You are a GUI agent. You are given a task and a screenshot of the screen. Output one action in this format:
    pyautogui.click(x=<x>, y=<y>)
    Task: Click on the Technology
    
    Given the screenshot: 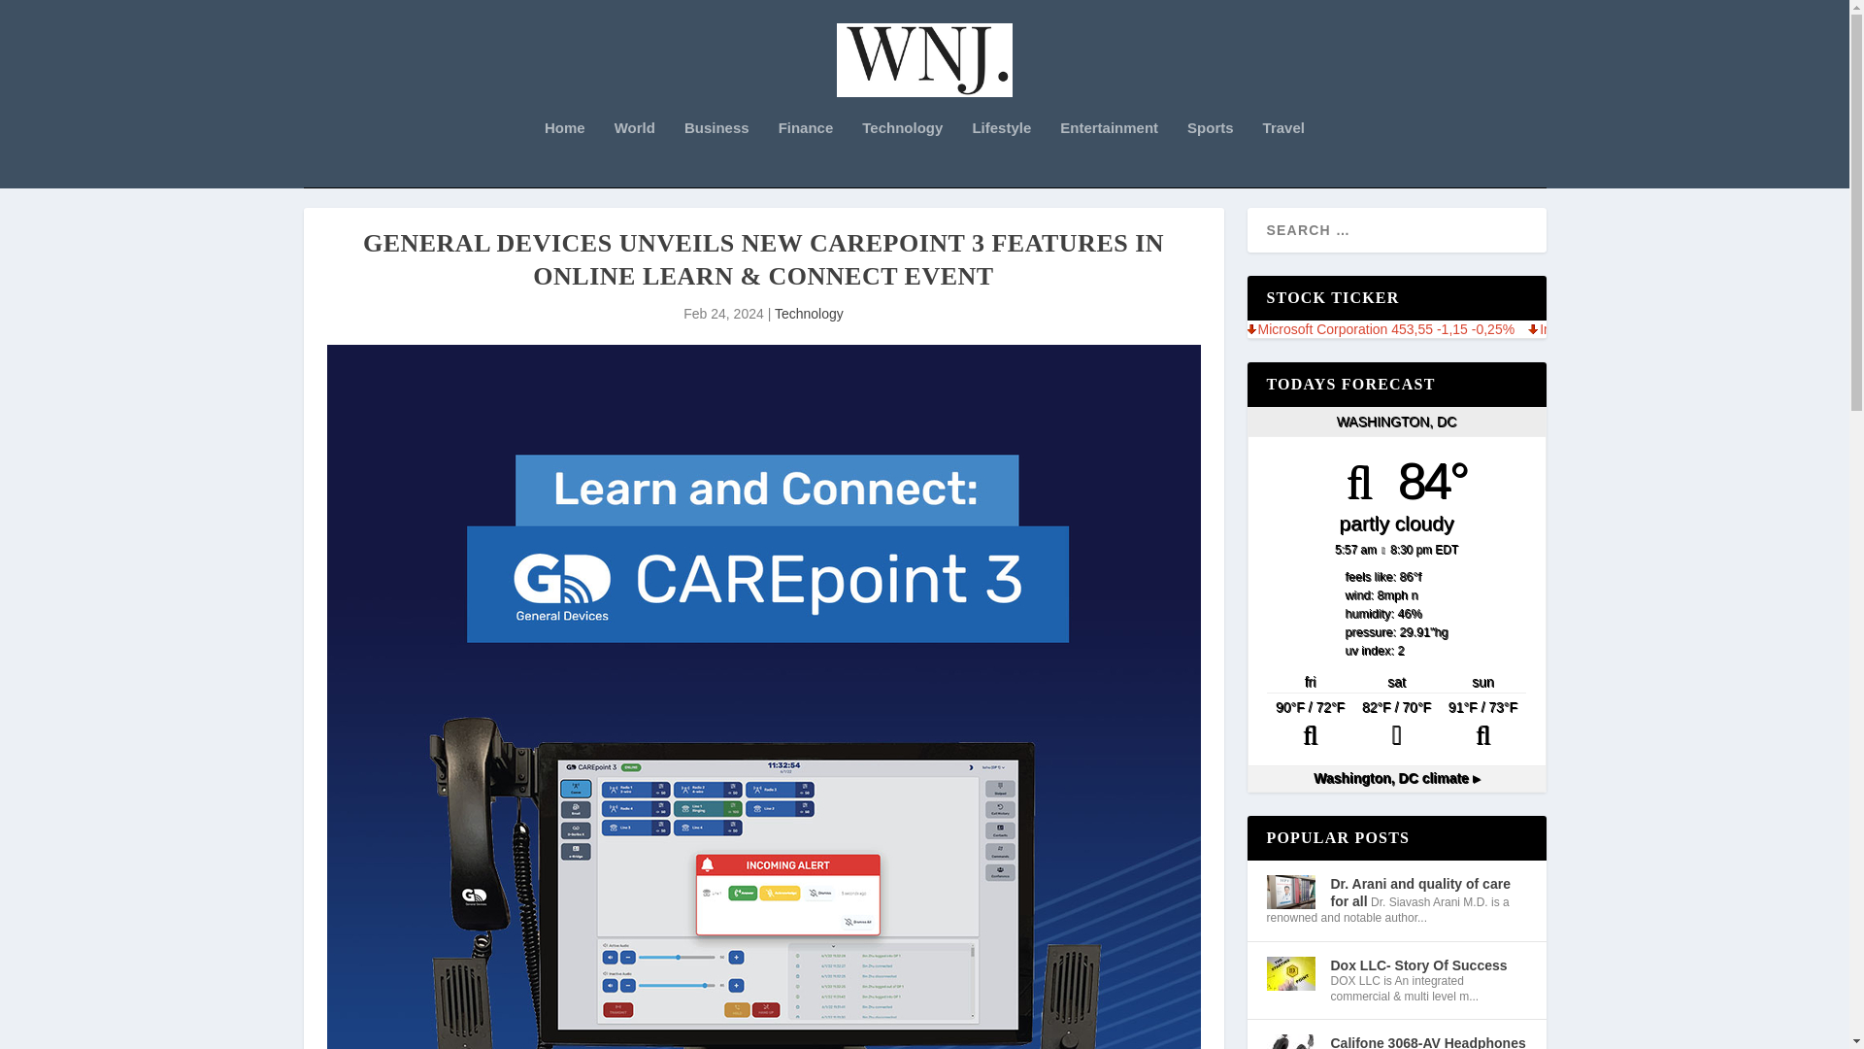 What is the action you would take?
    pyautogui.click(x=902, y=153)
    